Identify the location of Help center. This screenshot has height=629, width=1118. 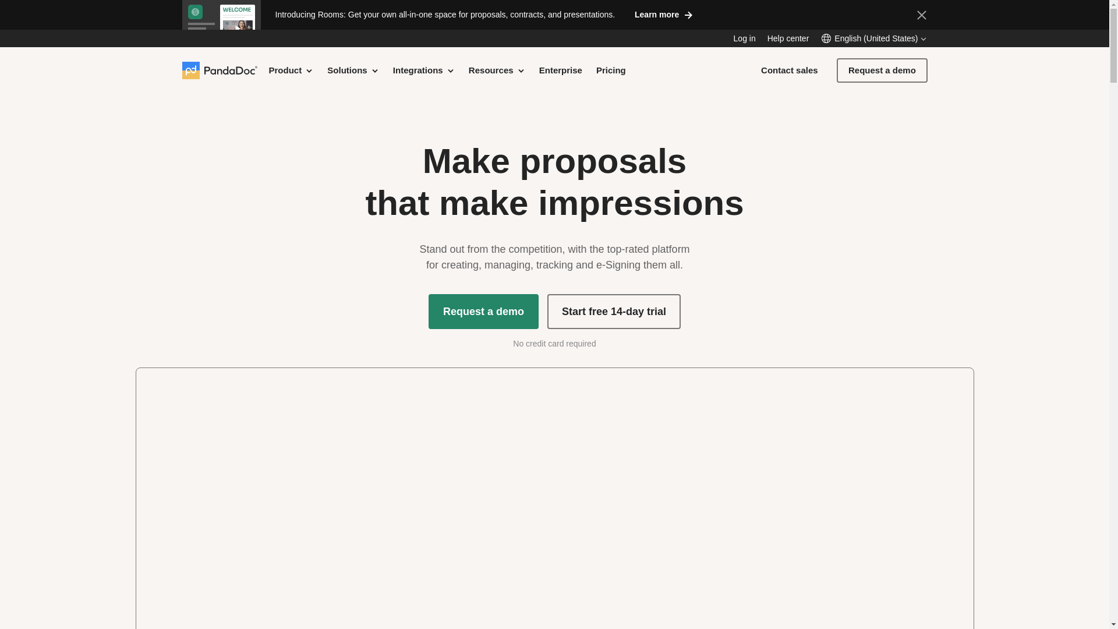
(788, 38).